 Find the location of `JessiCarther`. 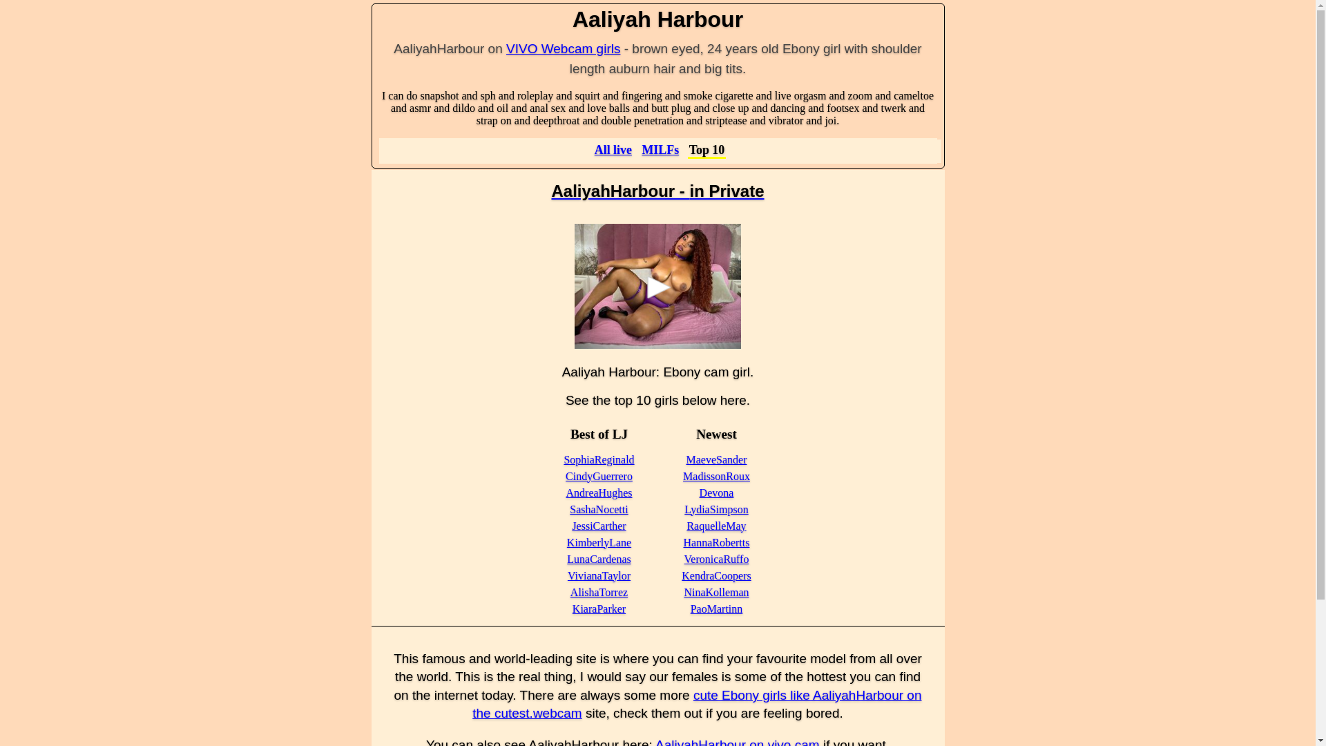

JessiCarther is located at coordinates (598, 526).